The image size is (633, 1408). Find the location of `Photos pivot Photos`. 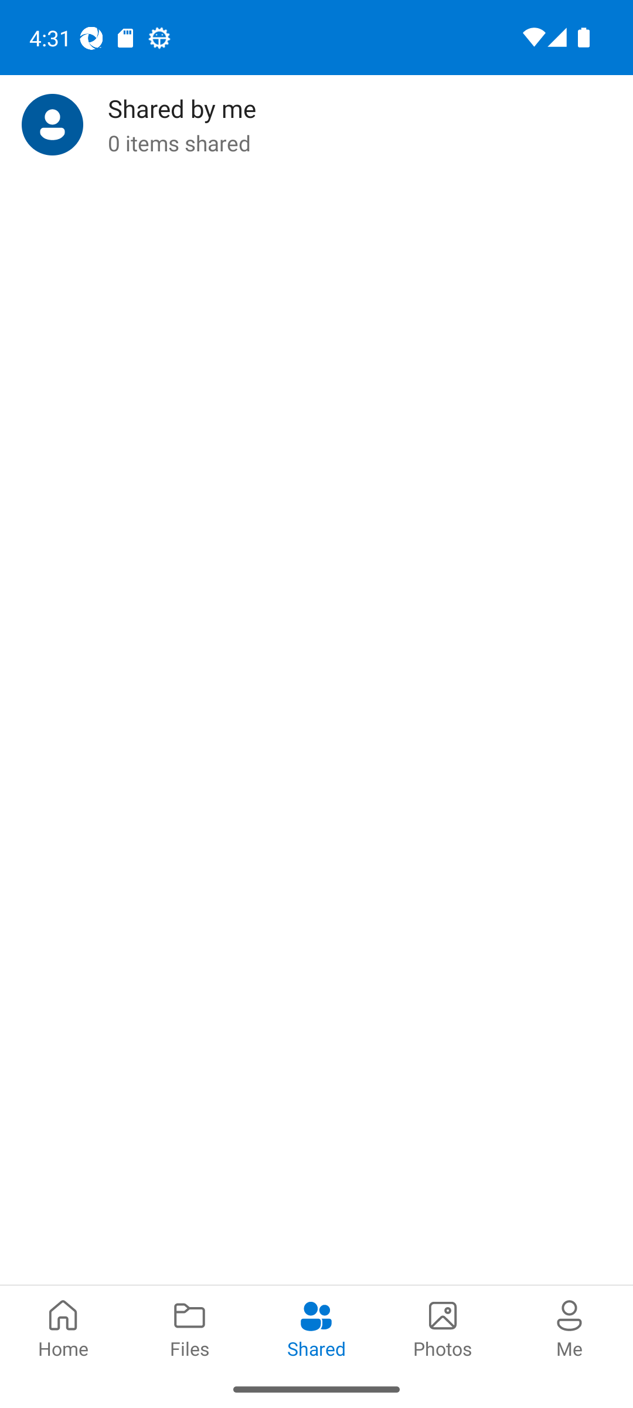

Photos pivot Photos is located at coordinates (443, 1327).